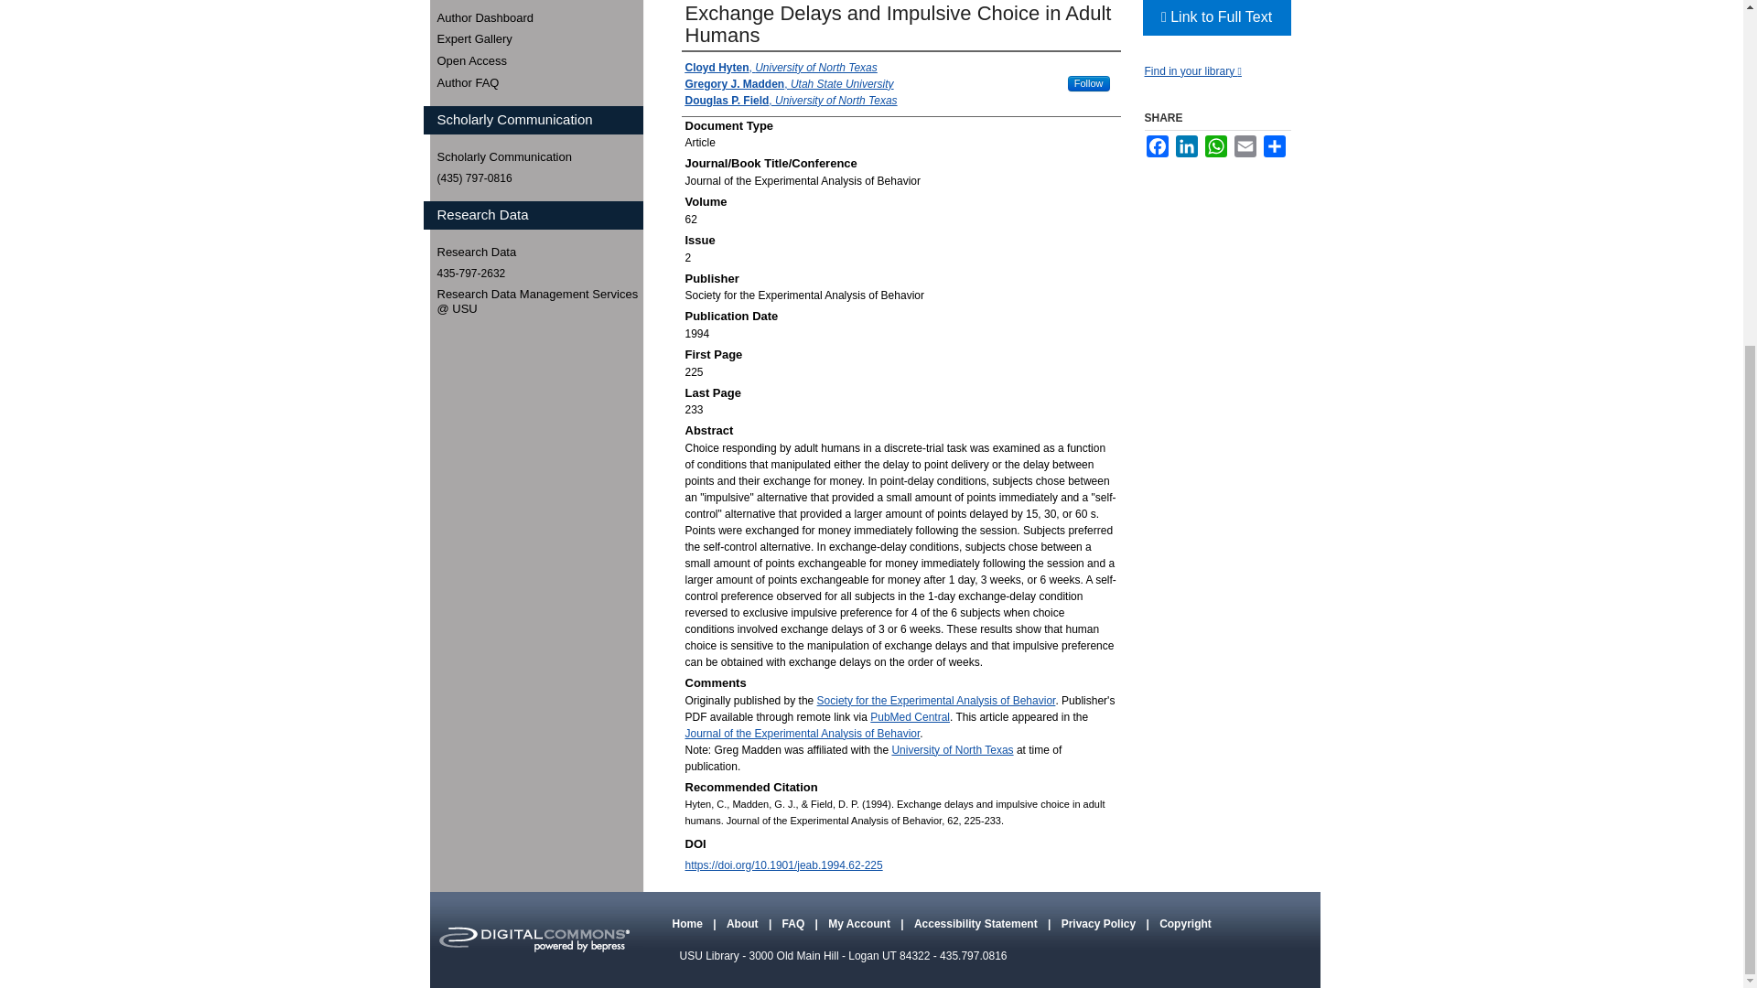  Describe the element at coordinates (789, 84) in the screenshot. I see `Gregory J. Madden, Utah State University` at that location.